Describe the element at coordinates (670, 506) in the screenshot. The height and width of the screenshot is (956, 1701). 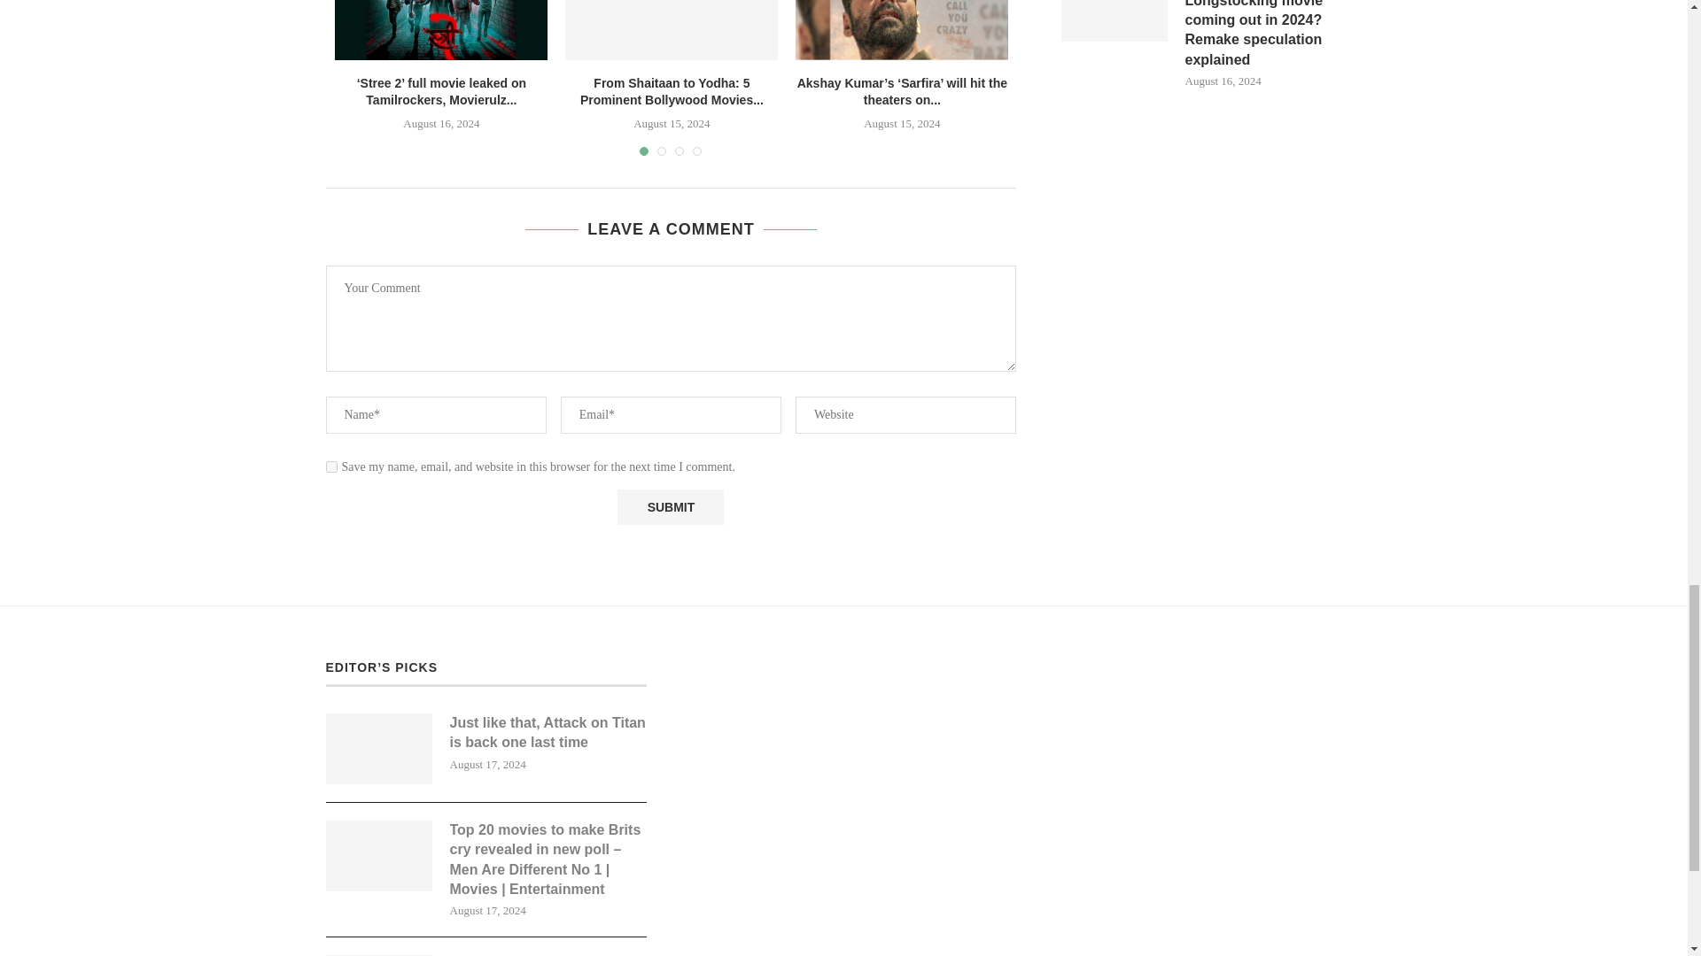
I see `Submit` at that location.